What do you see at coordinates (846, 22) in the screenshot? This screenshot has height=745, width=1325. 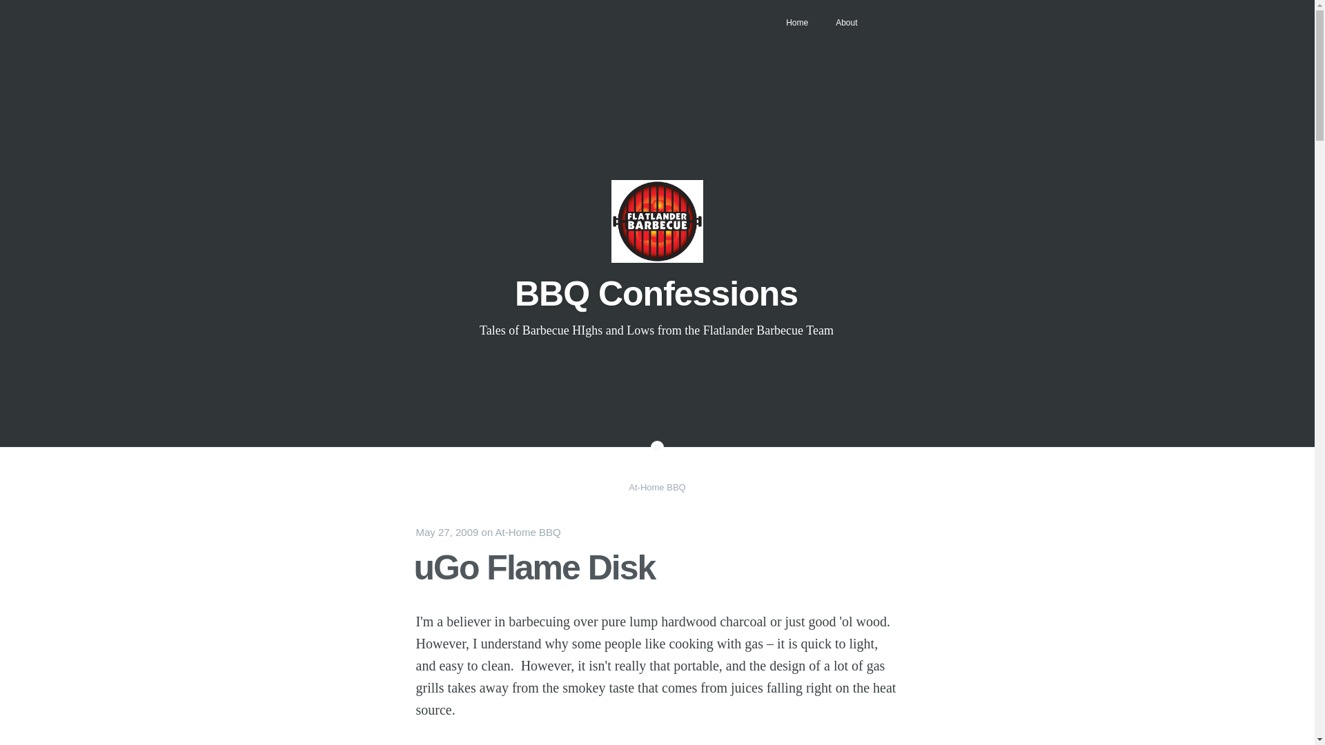 I see `About` at bounding box center [846, 22].